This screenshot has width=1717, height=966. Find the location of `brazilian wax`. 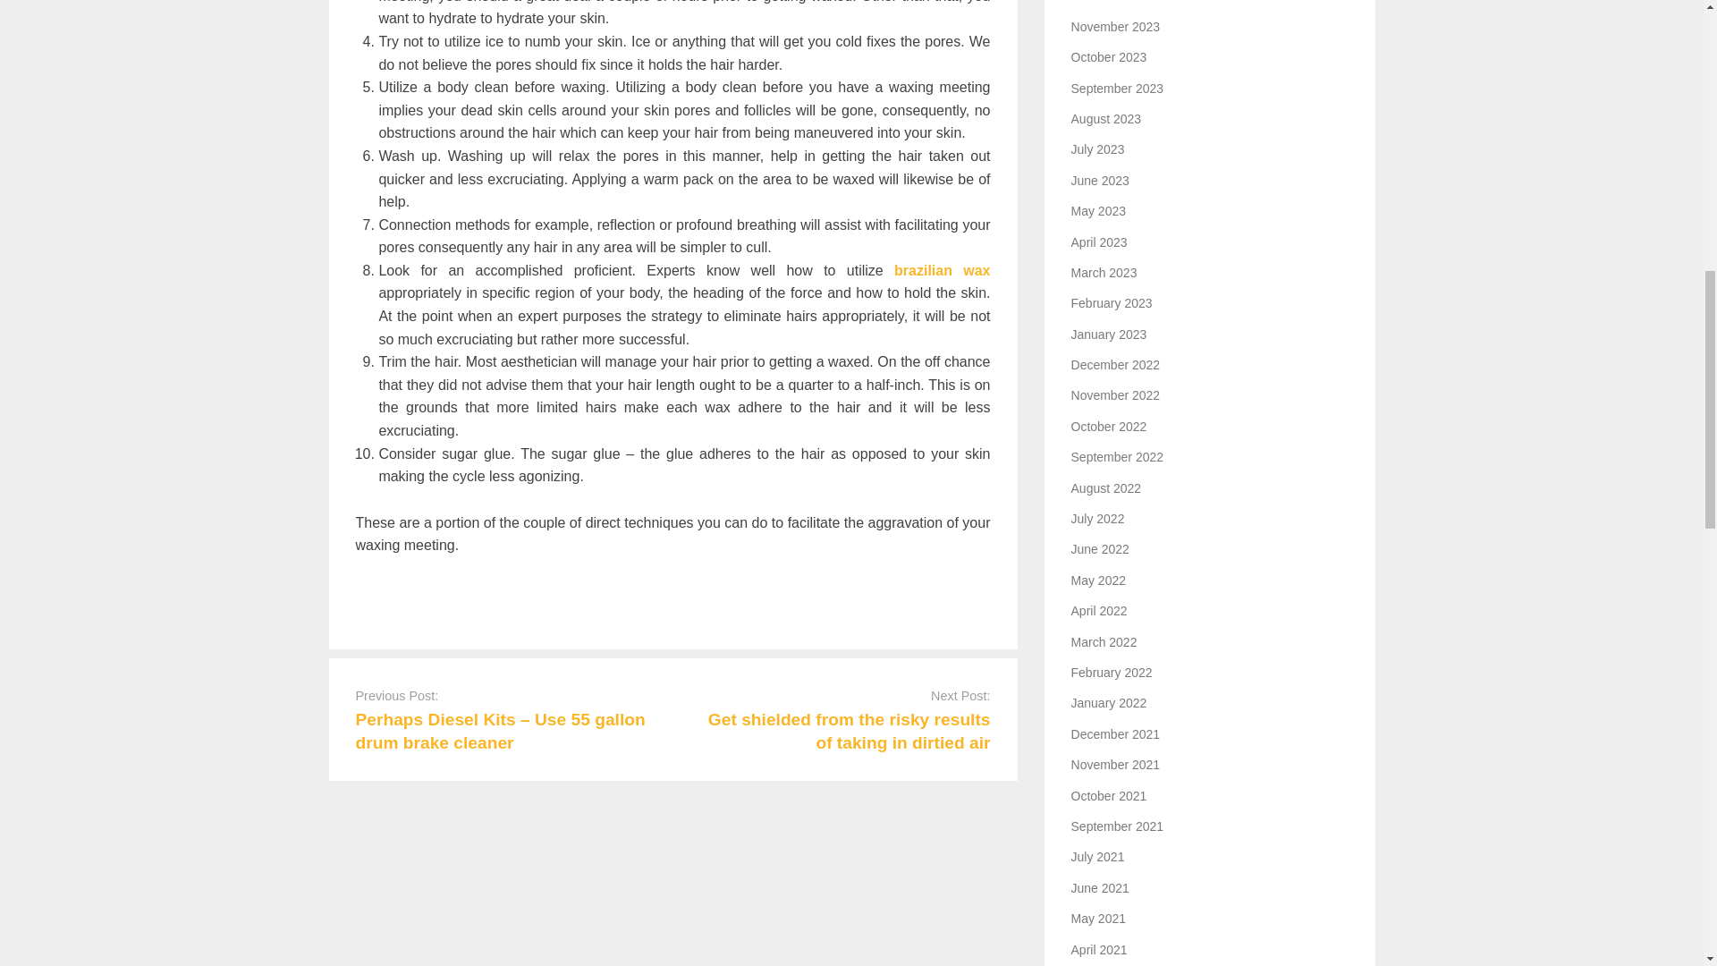

brazilian wax is located at coordinates (943, 270).